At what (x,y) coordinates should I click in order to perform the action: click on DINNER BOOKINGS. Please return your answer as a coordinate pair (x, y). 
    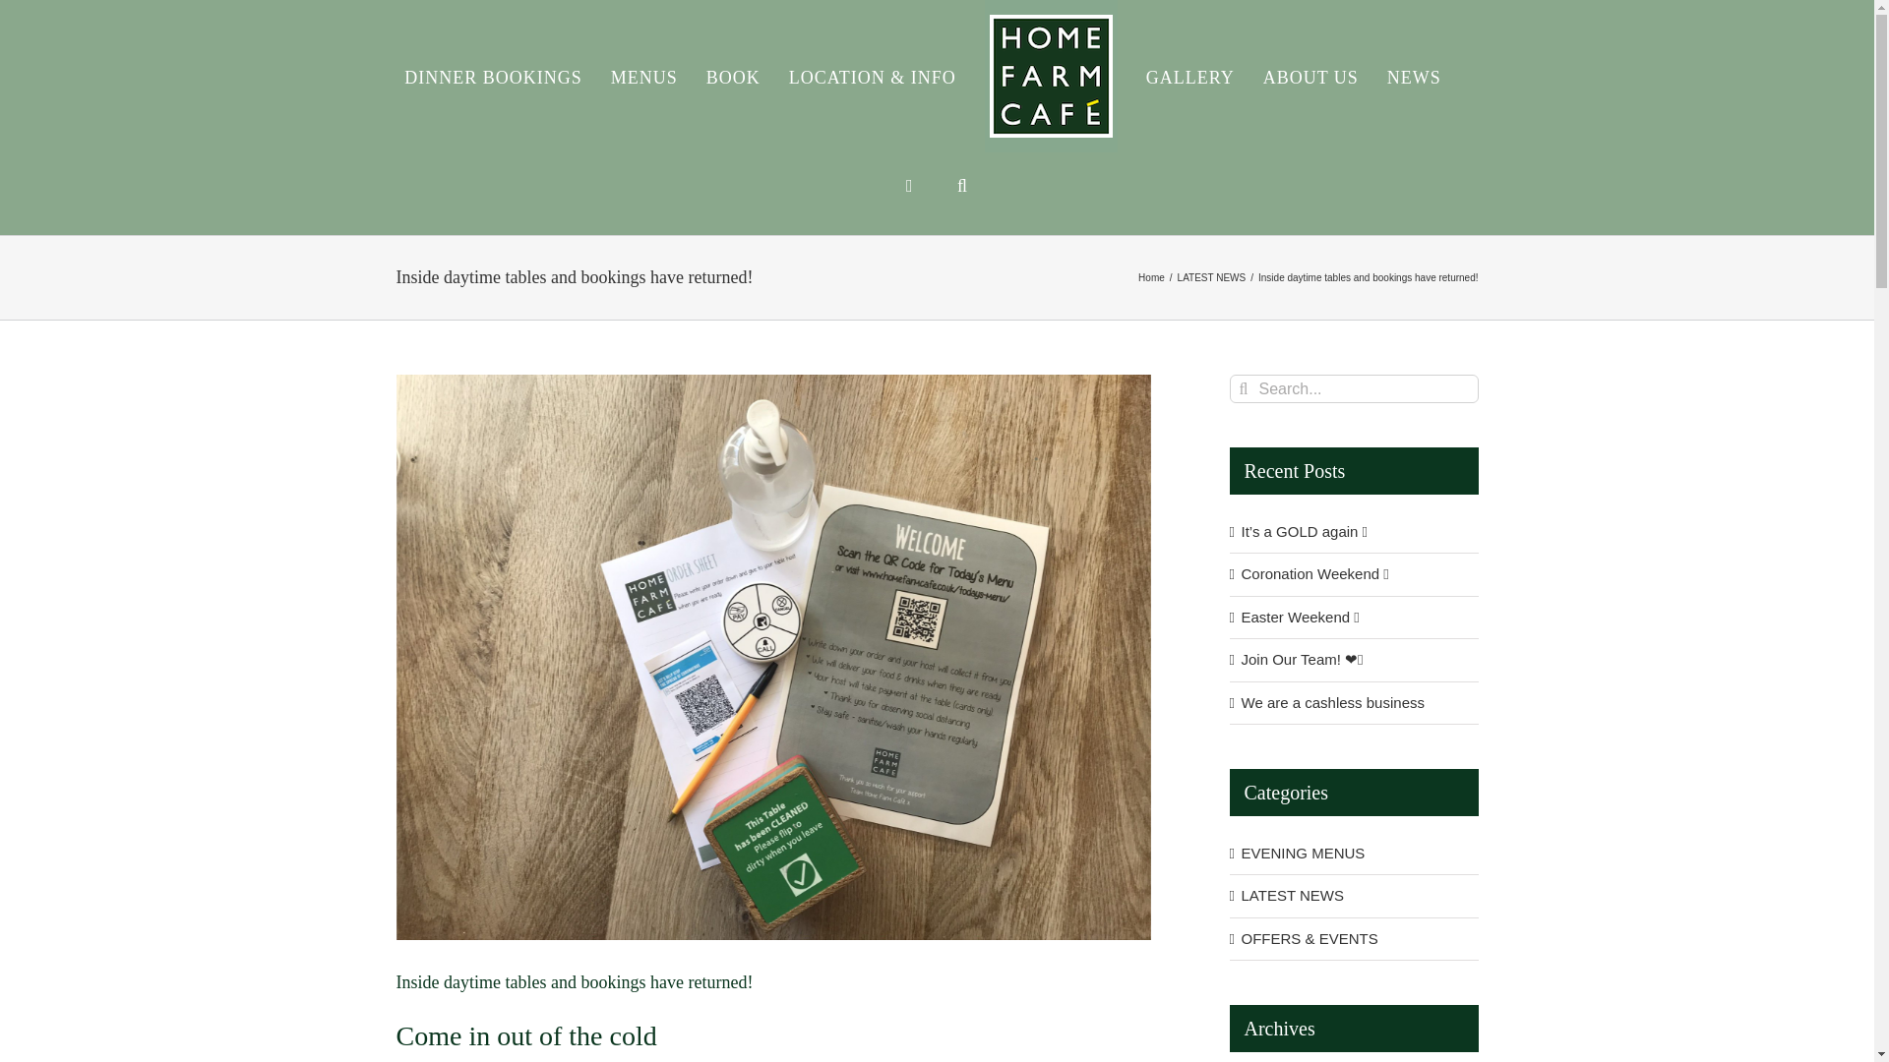
    Looking at the image, I should click on (492, 76).